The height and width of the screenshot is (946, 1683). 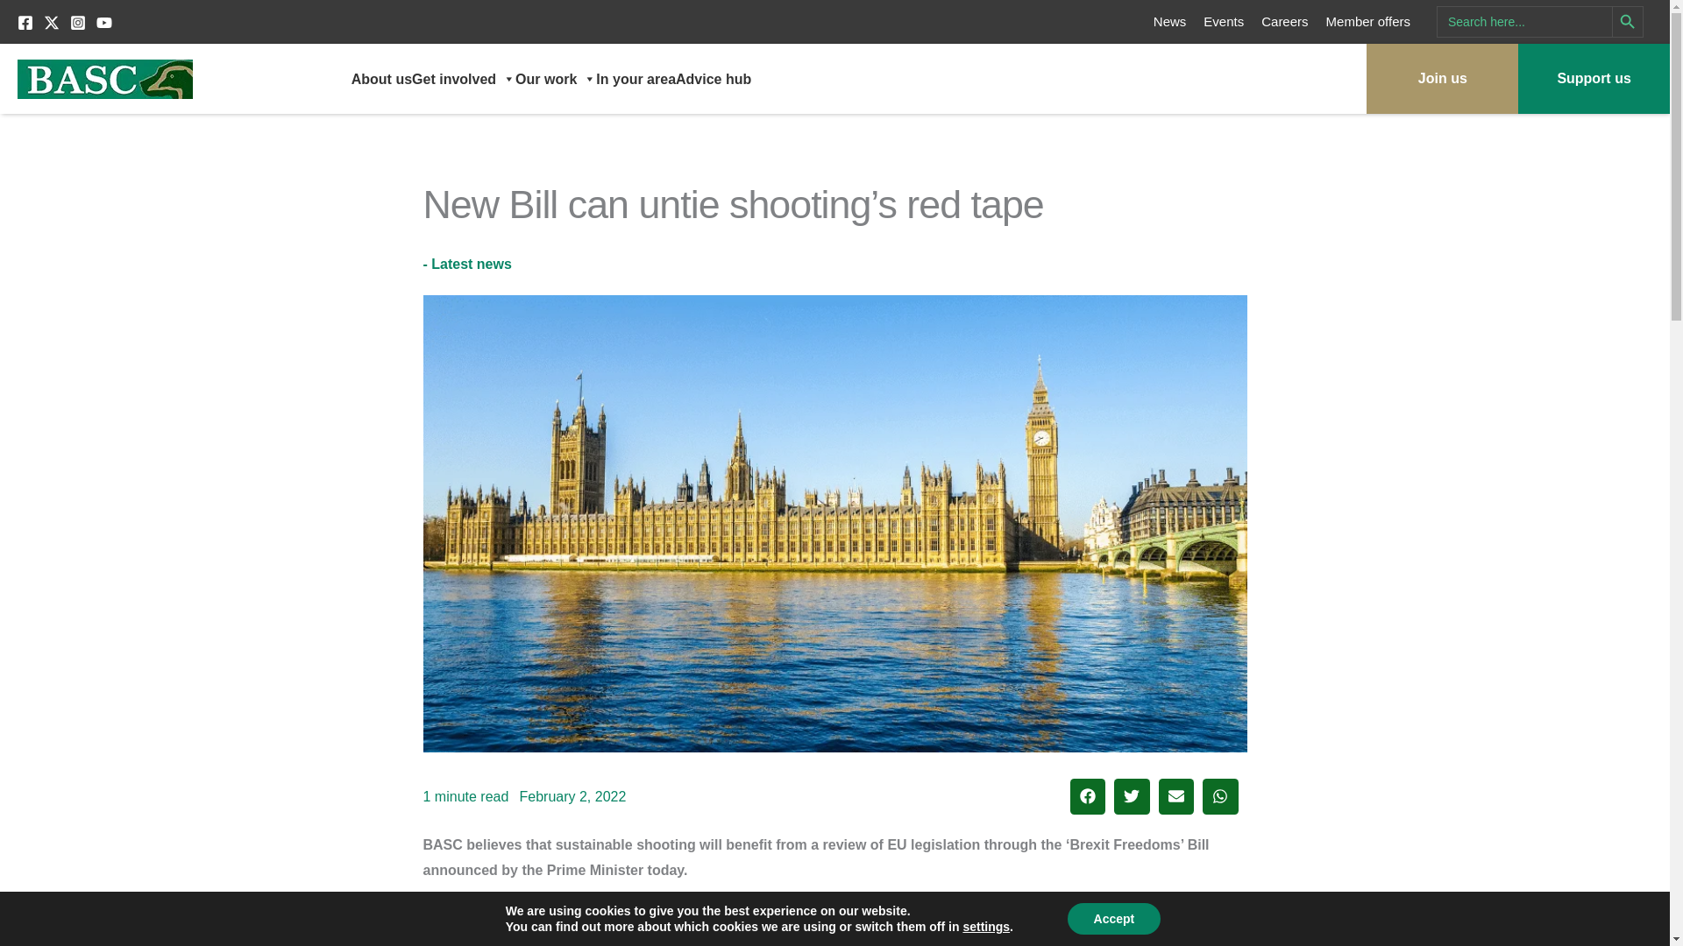 I want to click on Get involved, so click(x=463, y=79).